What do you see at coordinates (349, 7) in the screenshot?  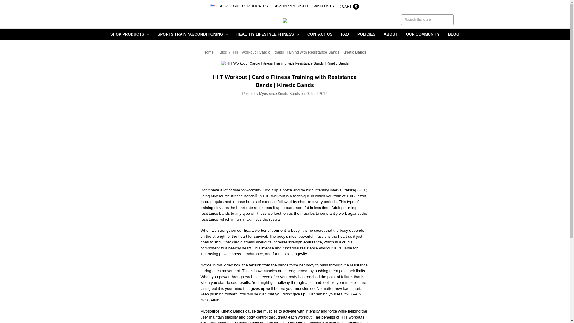 I see `CART 0` at bounding box center [349, 7].